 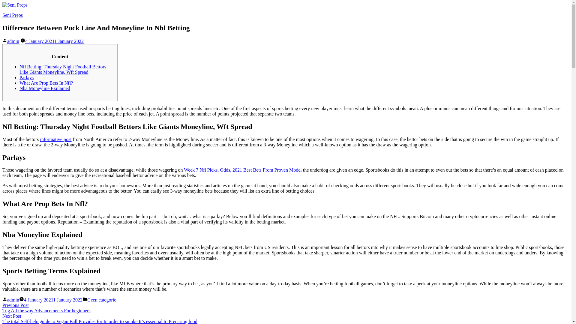 I want to click on 4 January 20211 January 2022, so click(x=54, y=41).